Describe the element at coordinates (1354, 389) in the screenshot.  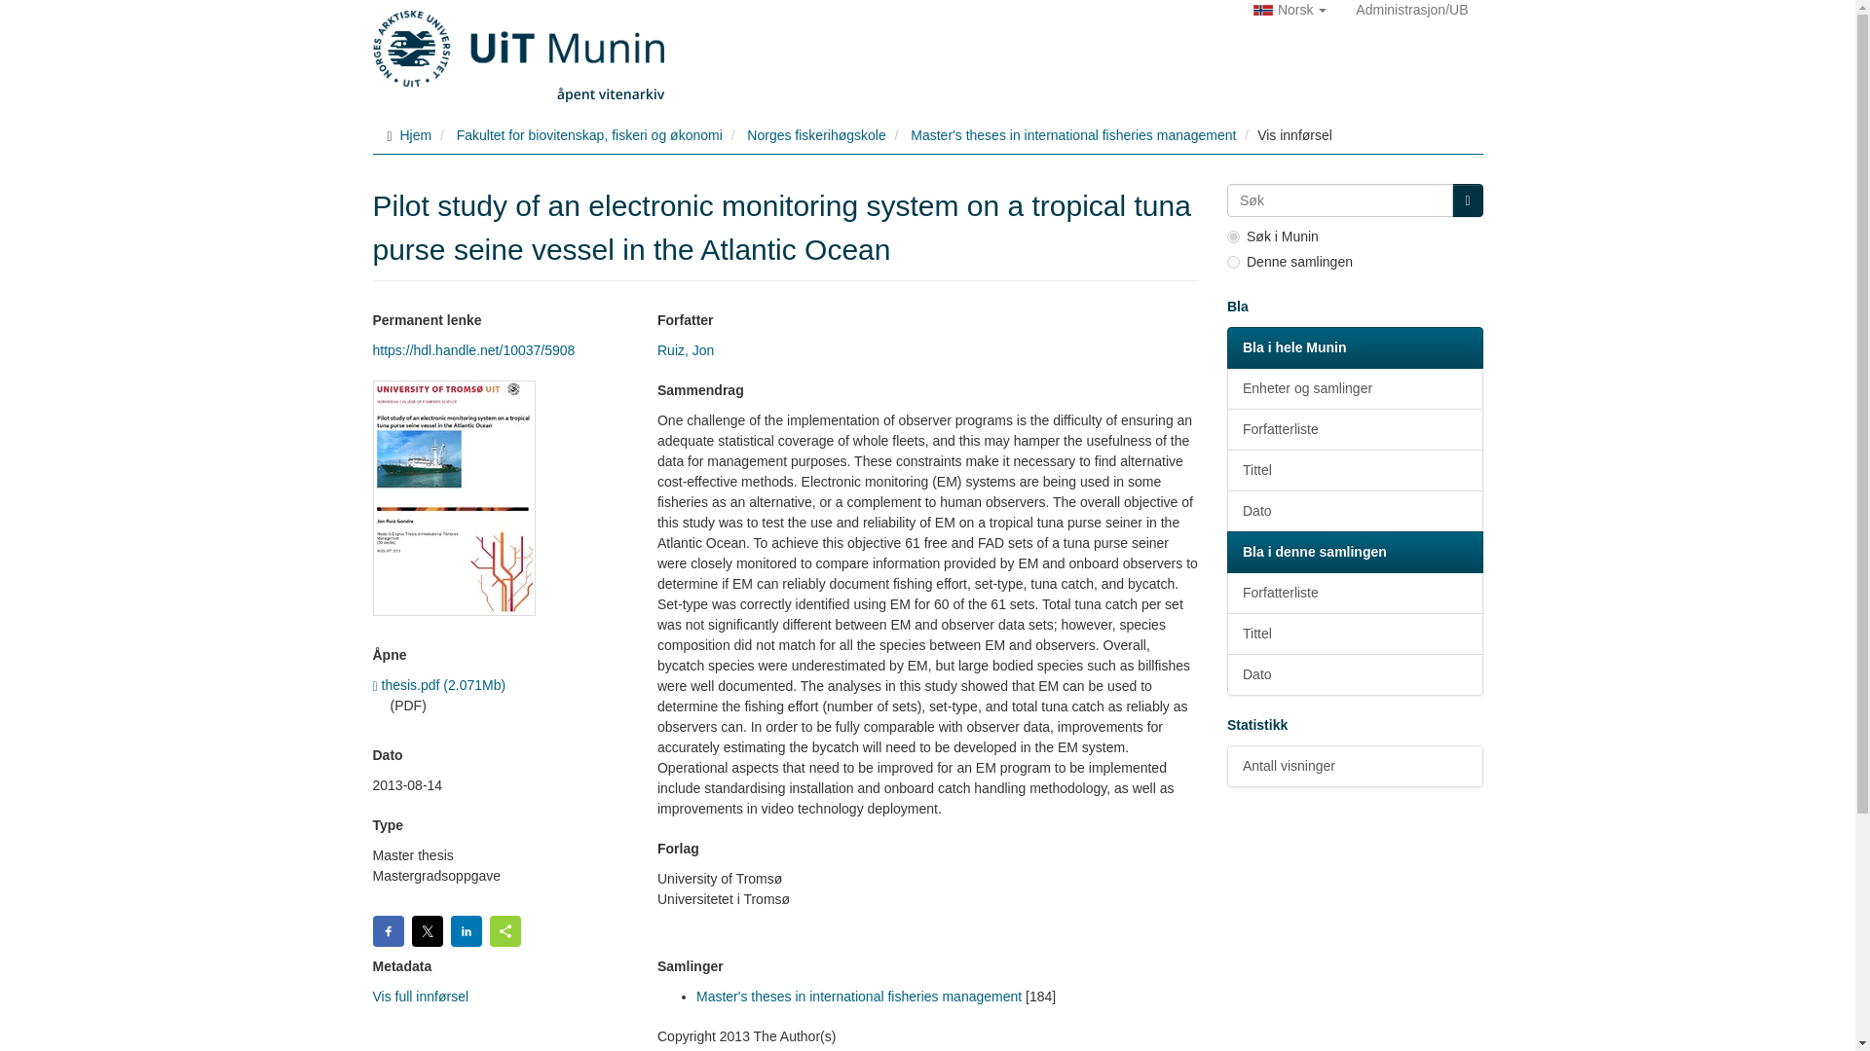
I see `Enheter og samlinger` at that location.